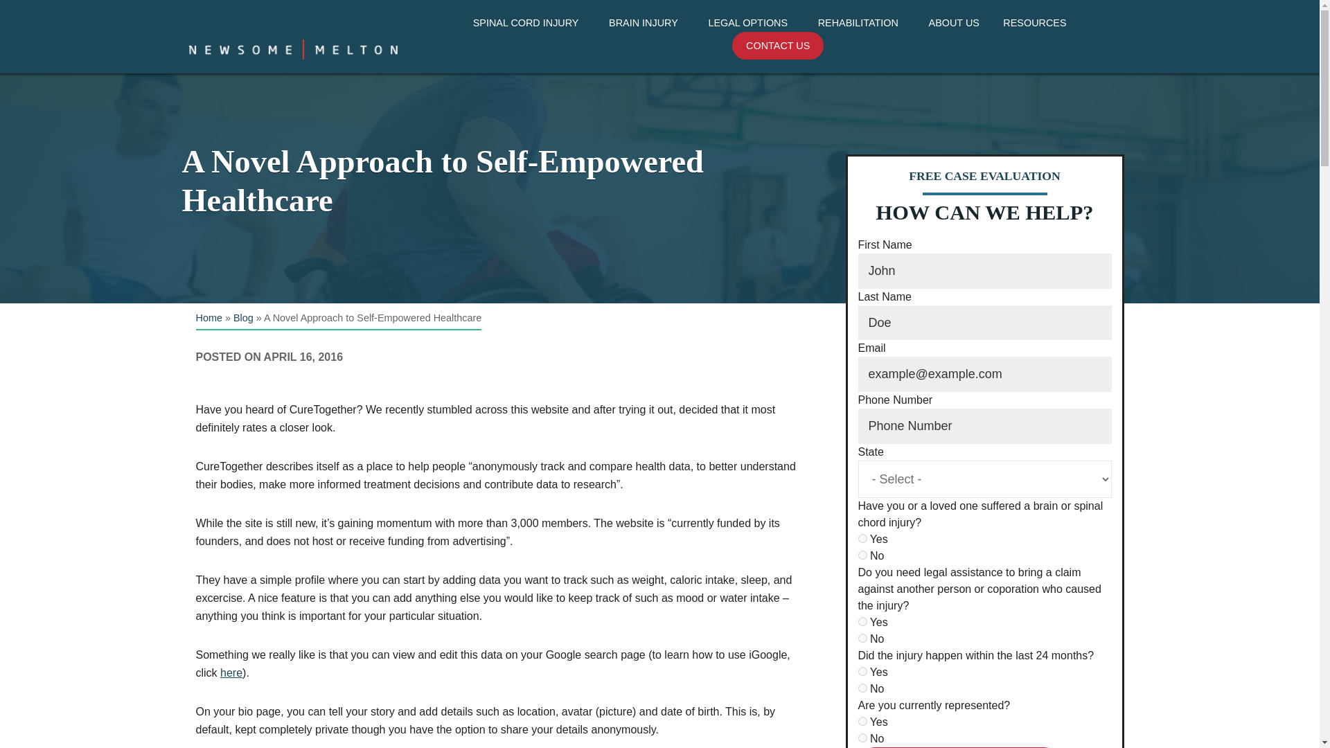 The image size is (1330, 748). Describe the element at coordinates (531, 48) in the screenshot. I see `Prognosis` at that location.